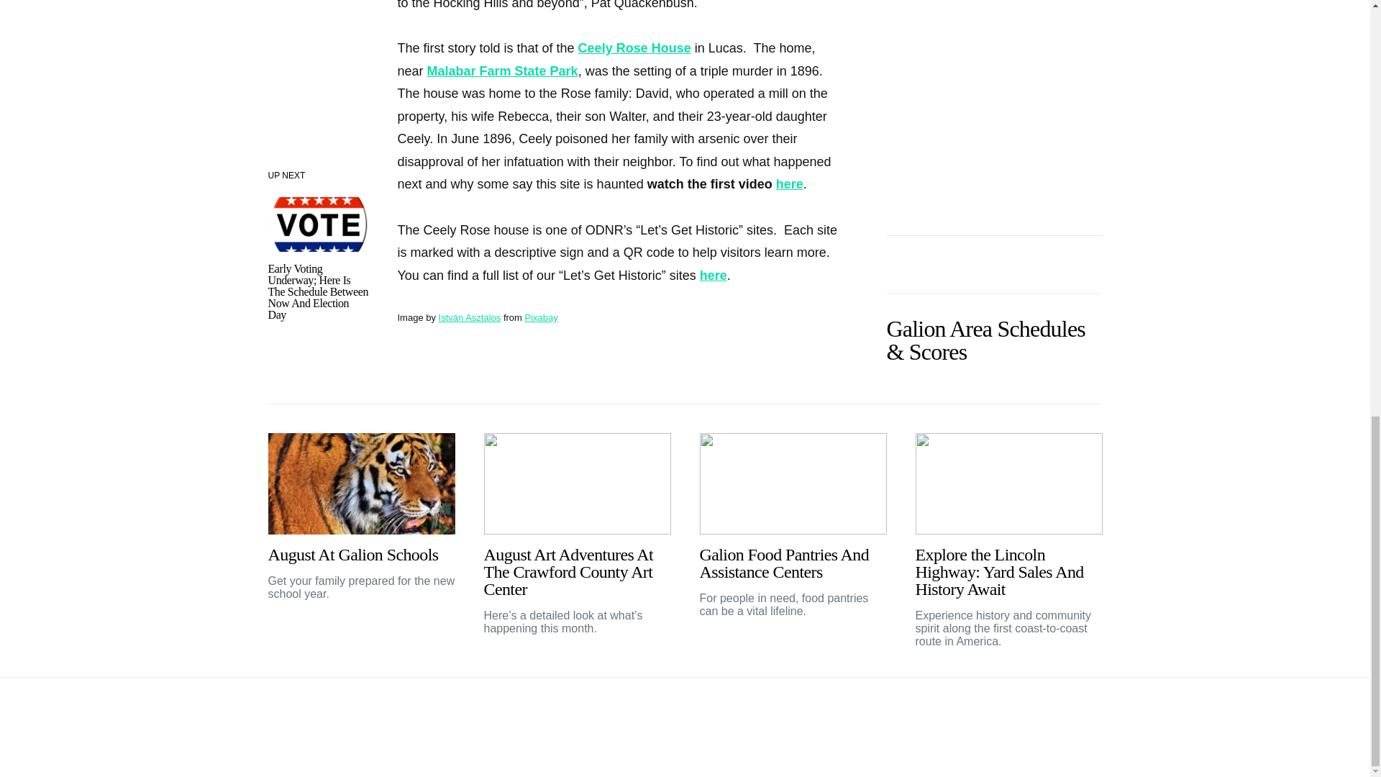  I want to click on Ceely Rose House, so click(634, 47).